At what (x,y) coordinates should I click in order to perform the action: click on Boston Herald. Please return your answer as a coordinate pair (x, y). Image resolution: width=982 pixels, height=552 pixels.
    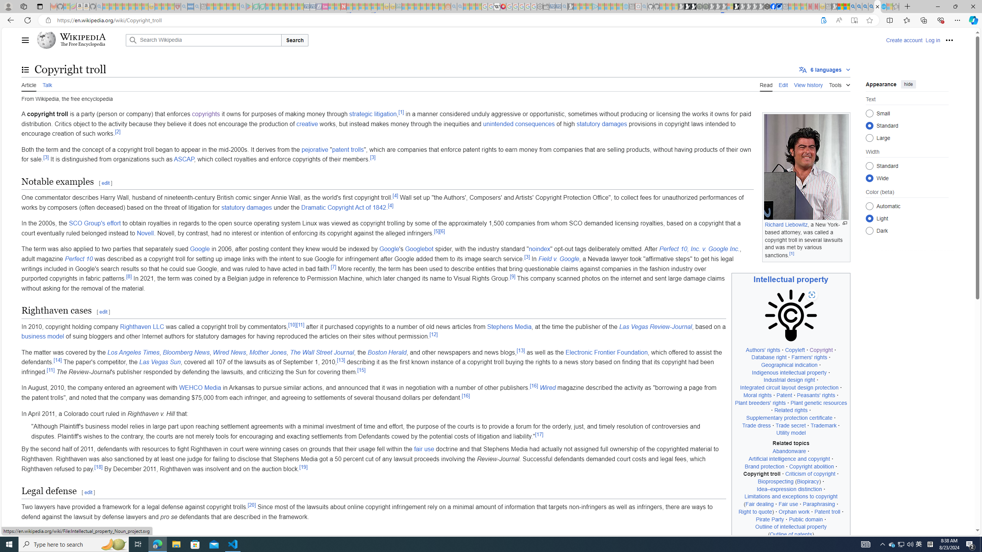
    Looking at the image, I should click on (387, 352).